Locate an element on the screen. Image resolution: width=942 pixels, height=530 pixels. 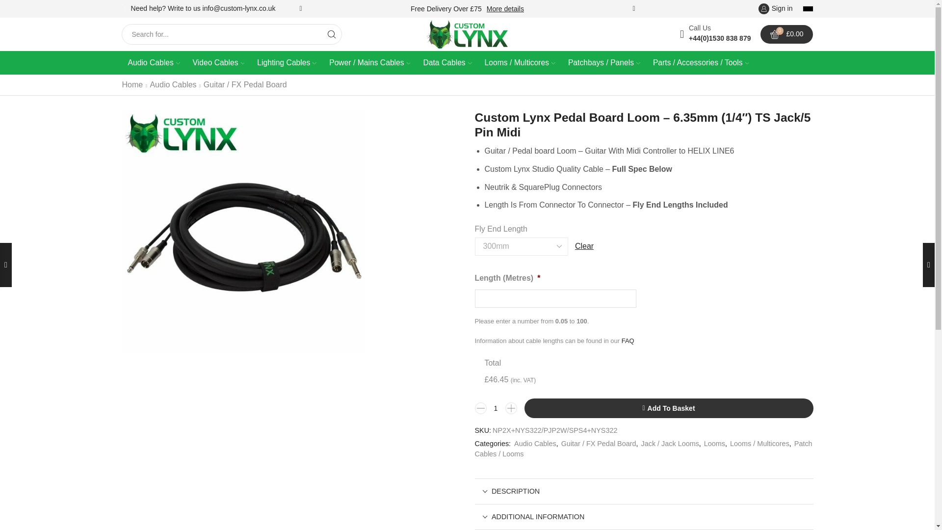
Audio Cables is located at coordinates (154, 63).